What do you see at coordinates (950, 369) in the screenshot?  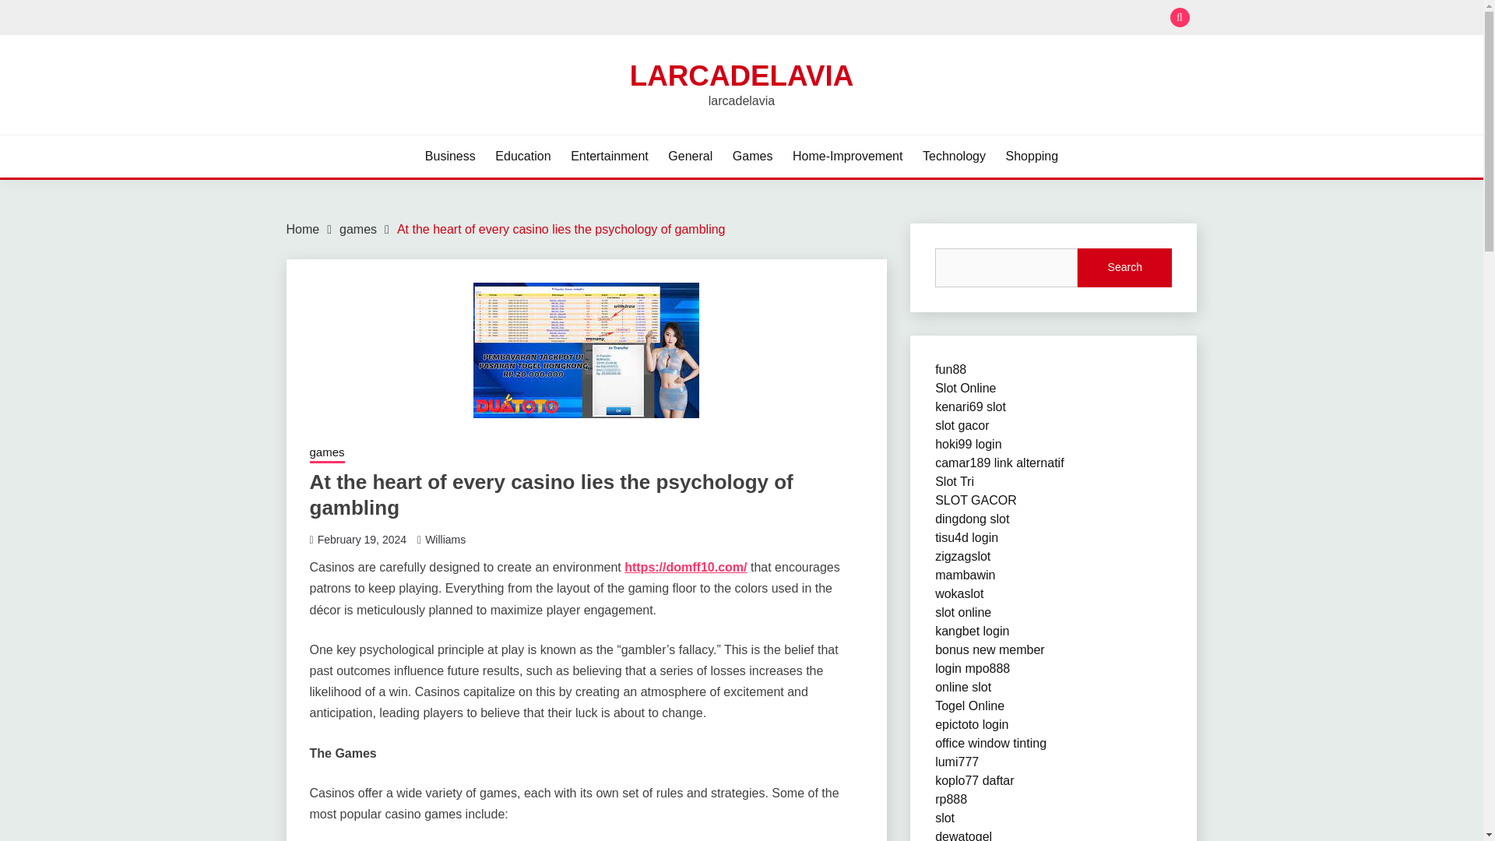 I see `fun88` at bounding box center [950, 369].